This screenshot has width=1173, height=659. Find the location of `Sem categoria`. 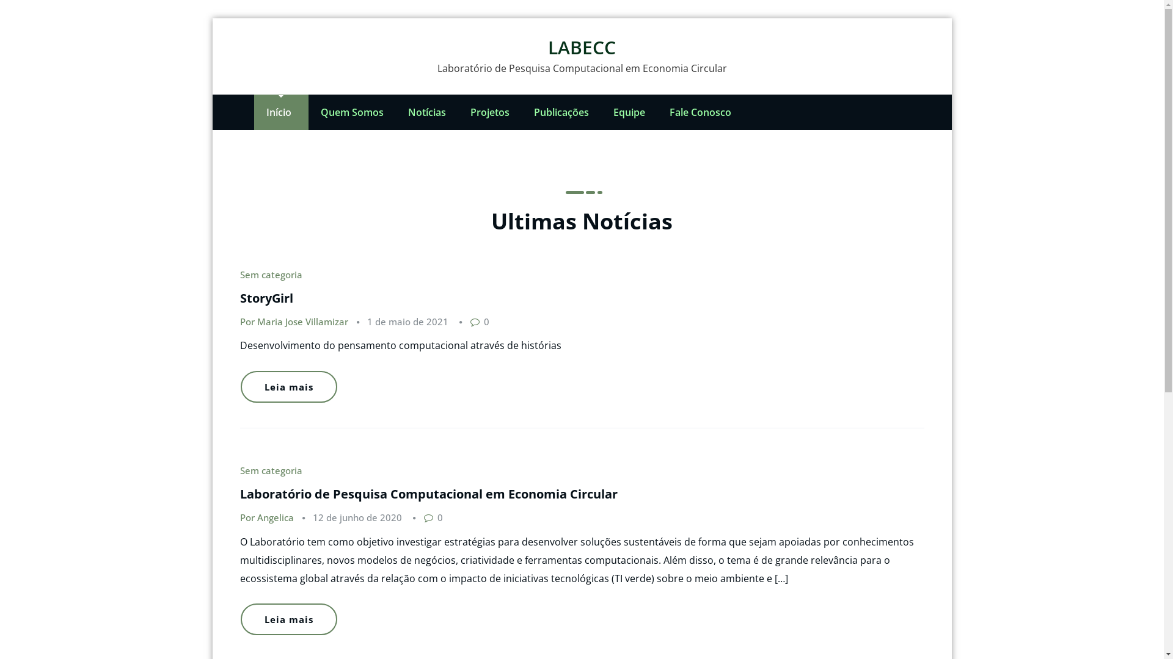

Sem categoria is located at coordinates (270, 275).